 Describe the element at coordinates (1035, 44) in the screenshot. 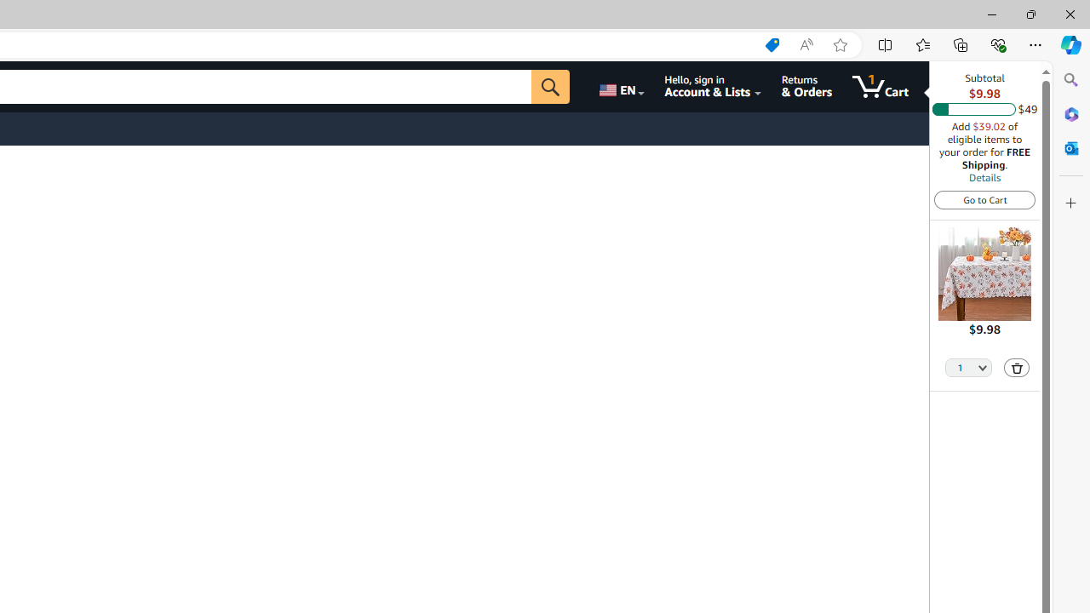

I see `Settings and more (Alt+F)` at that location.